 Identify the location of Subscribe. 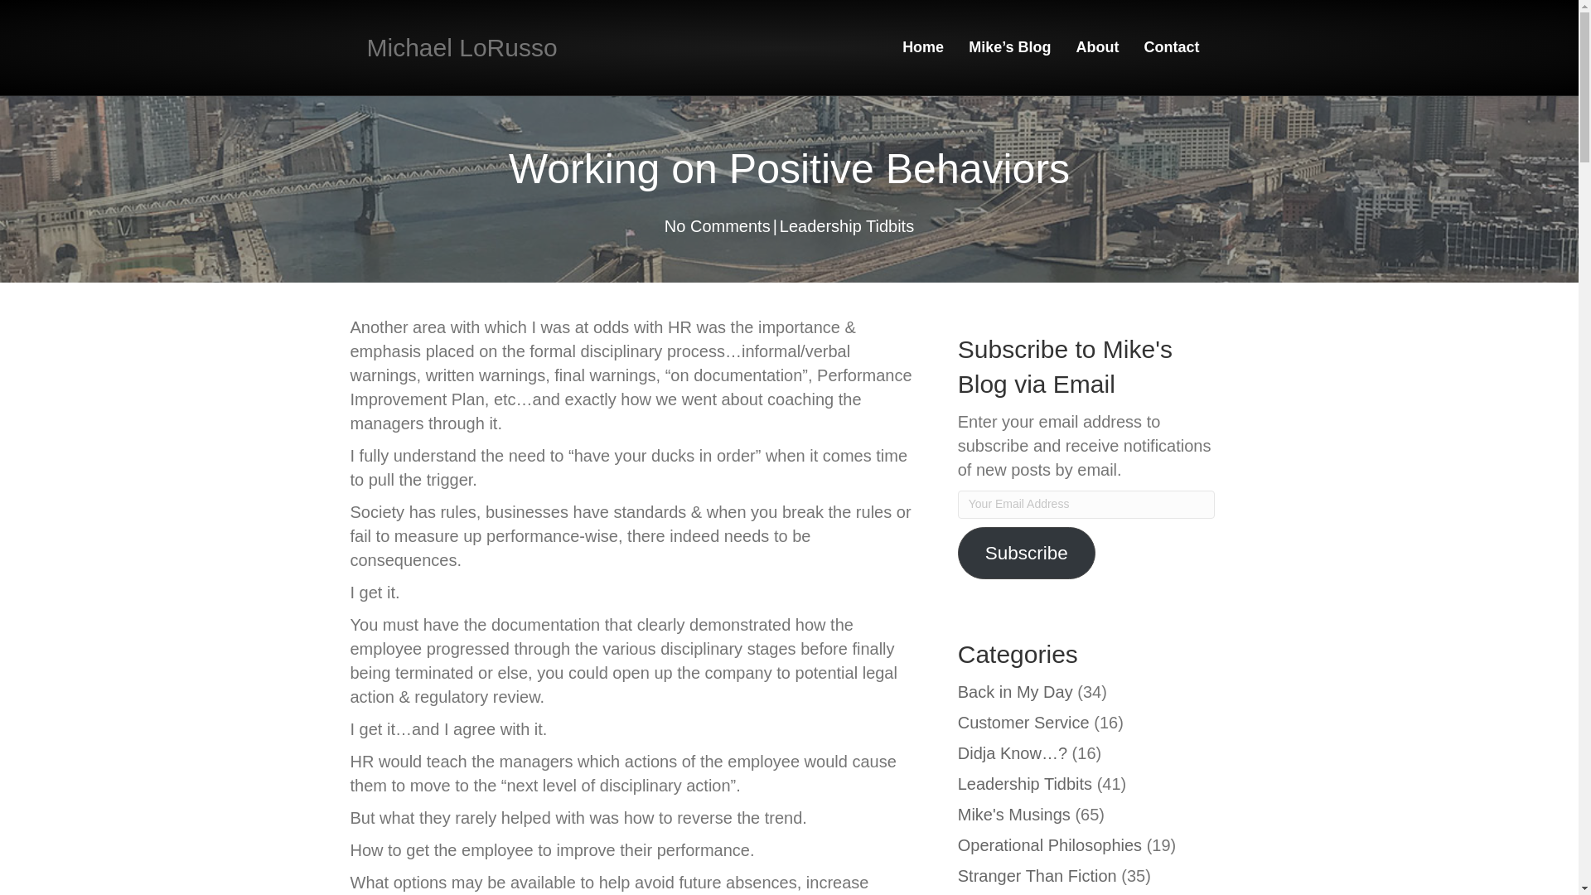
(1026, 553).